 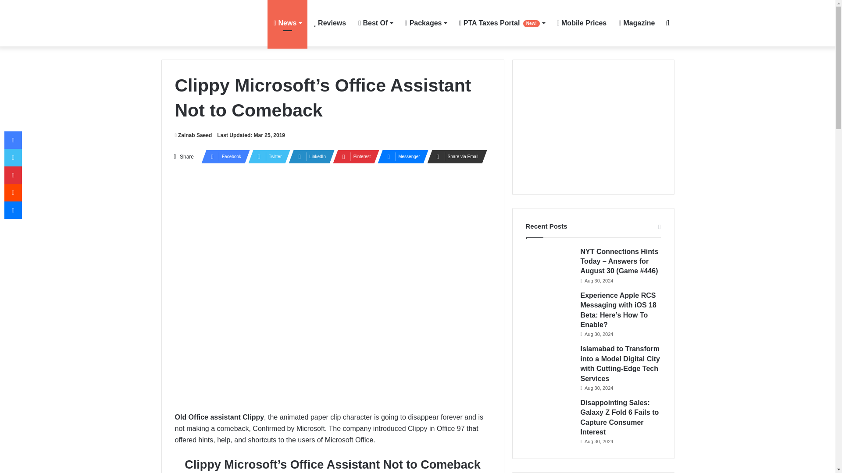 What do you see at coordinates (454, 157) in the screenshot?
I see `Share via Email` at bounding box center [454, 157].